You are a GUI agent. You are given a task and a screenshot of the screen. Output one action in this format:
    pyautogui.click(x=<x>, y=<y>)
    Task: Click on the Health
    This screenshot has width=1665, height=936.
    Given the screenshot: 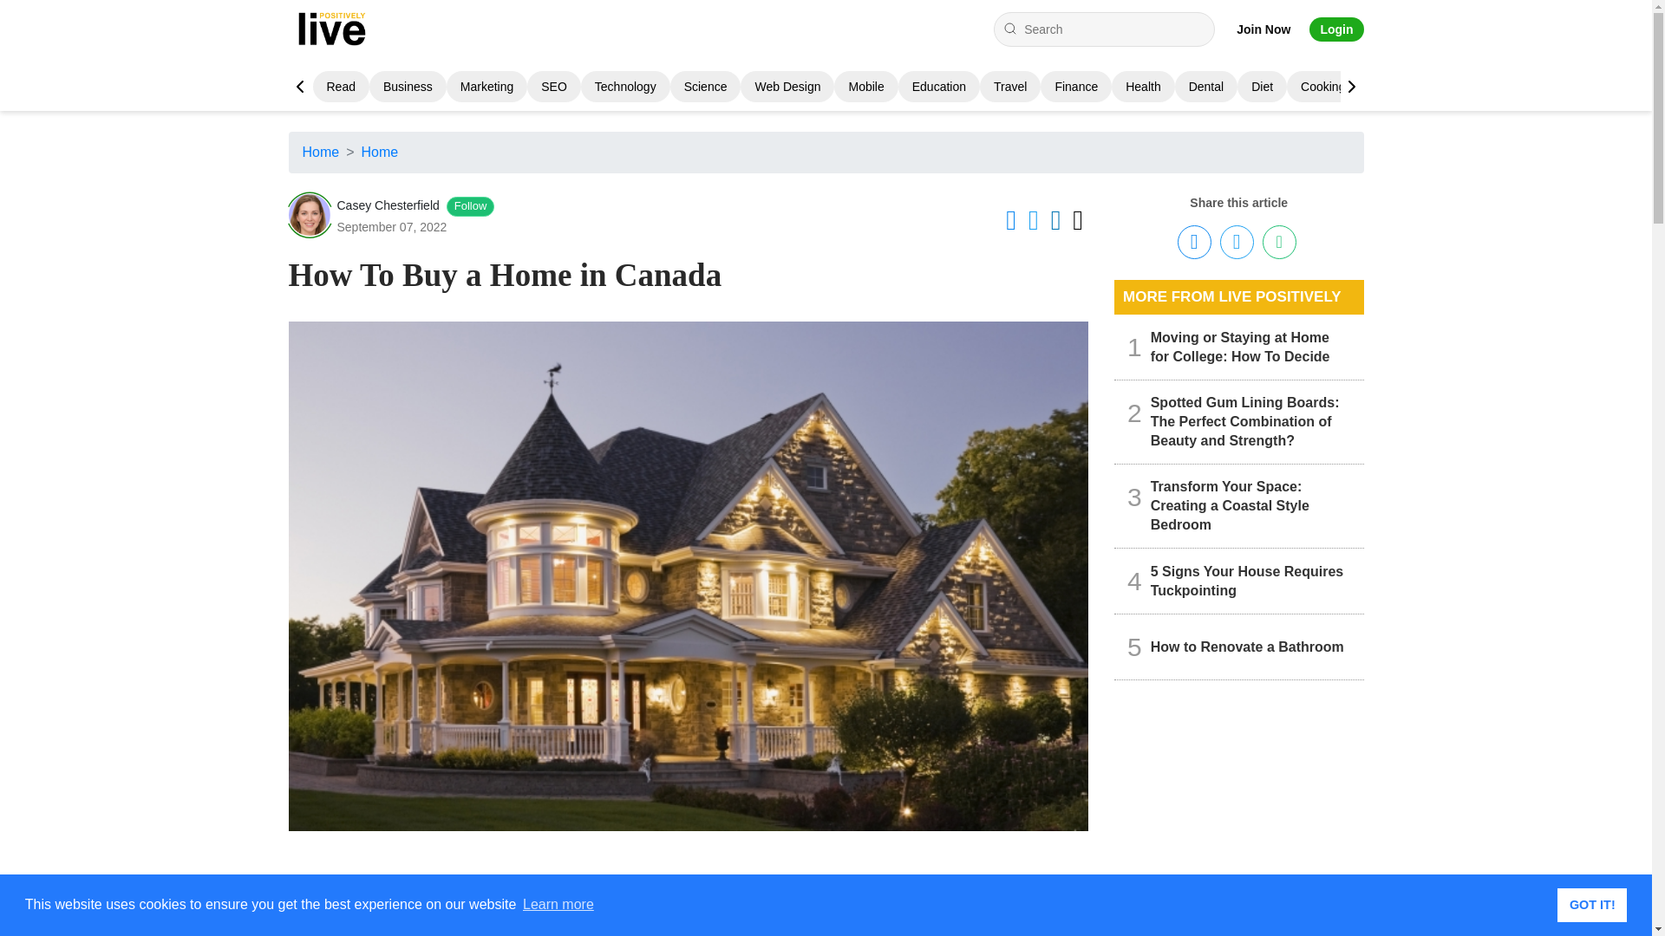 What is the action you would take?
    pyautogui.click(x=1143, y=87)
    